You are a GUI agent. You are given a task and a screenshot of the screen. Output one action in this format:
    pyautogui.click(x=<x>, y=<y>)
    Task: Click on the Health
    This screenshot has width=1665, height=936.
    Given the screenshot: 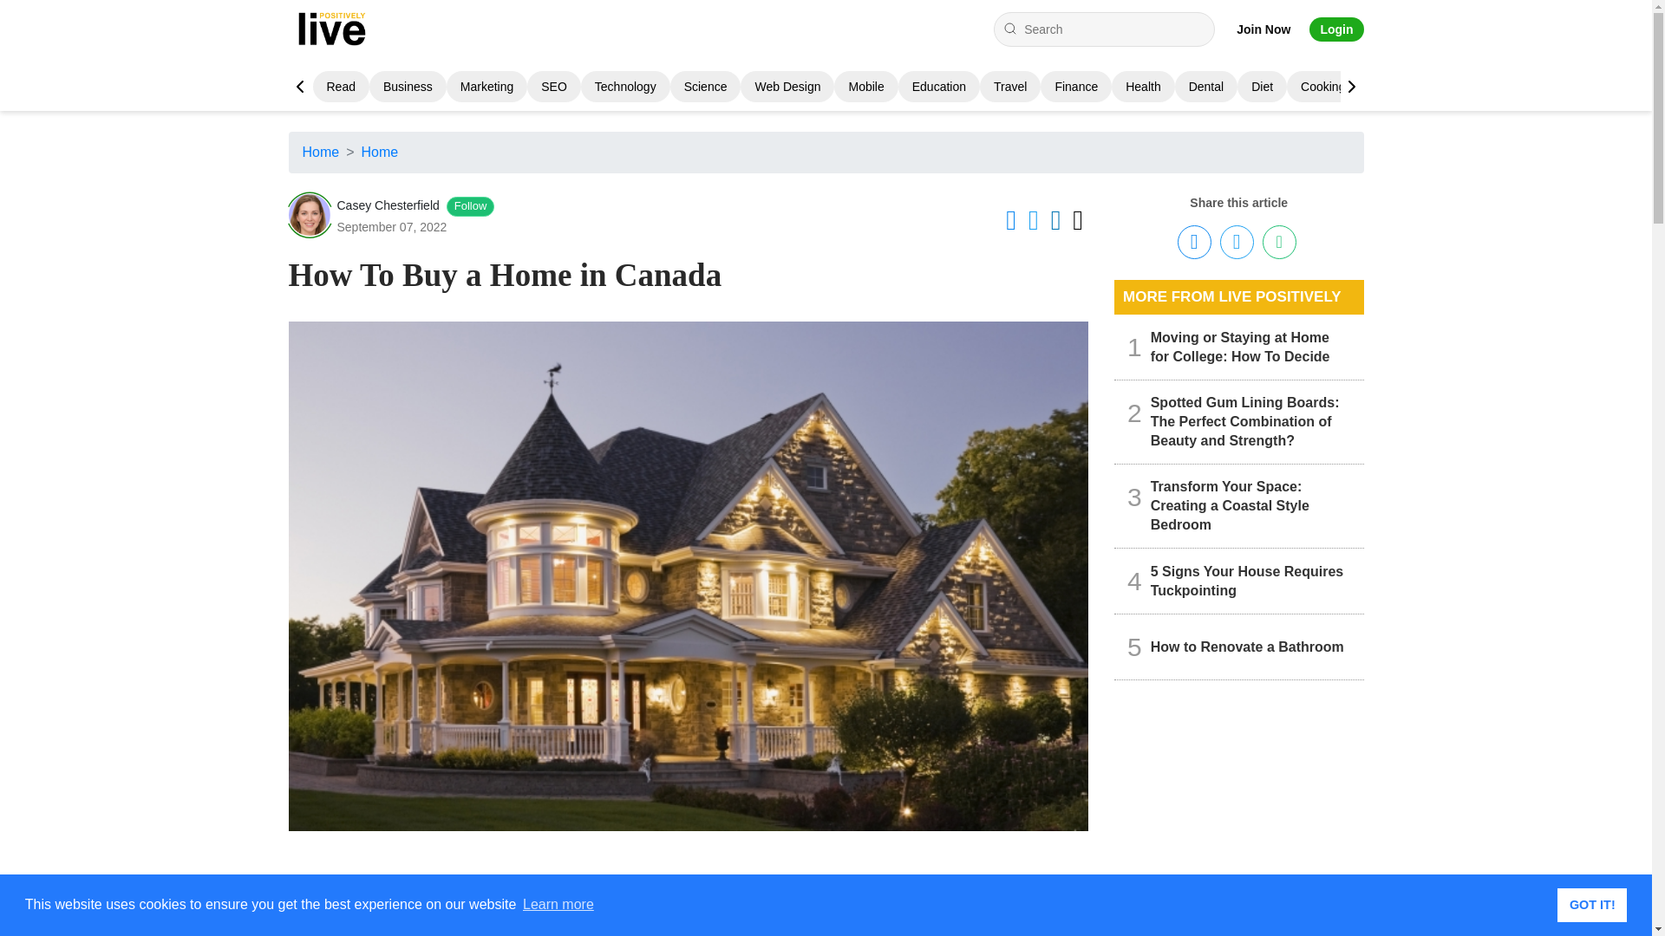 What is the action you would take?
    pyautogui.click(x=1143, y=87)
    